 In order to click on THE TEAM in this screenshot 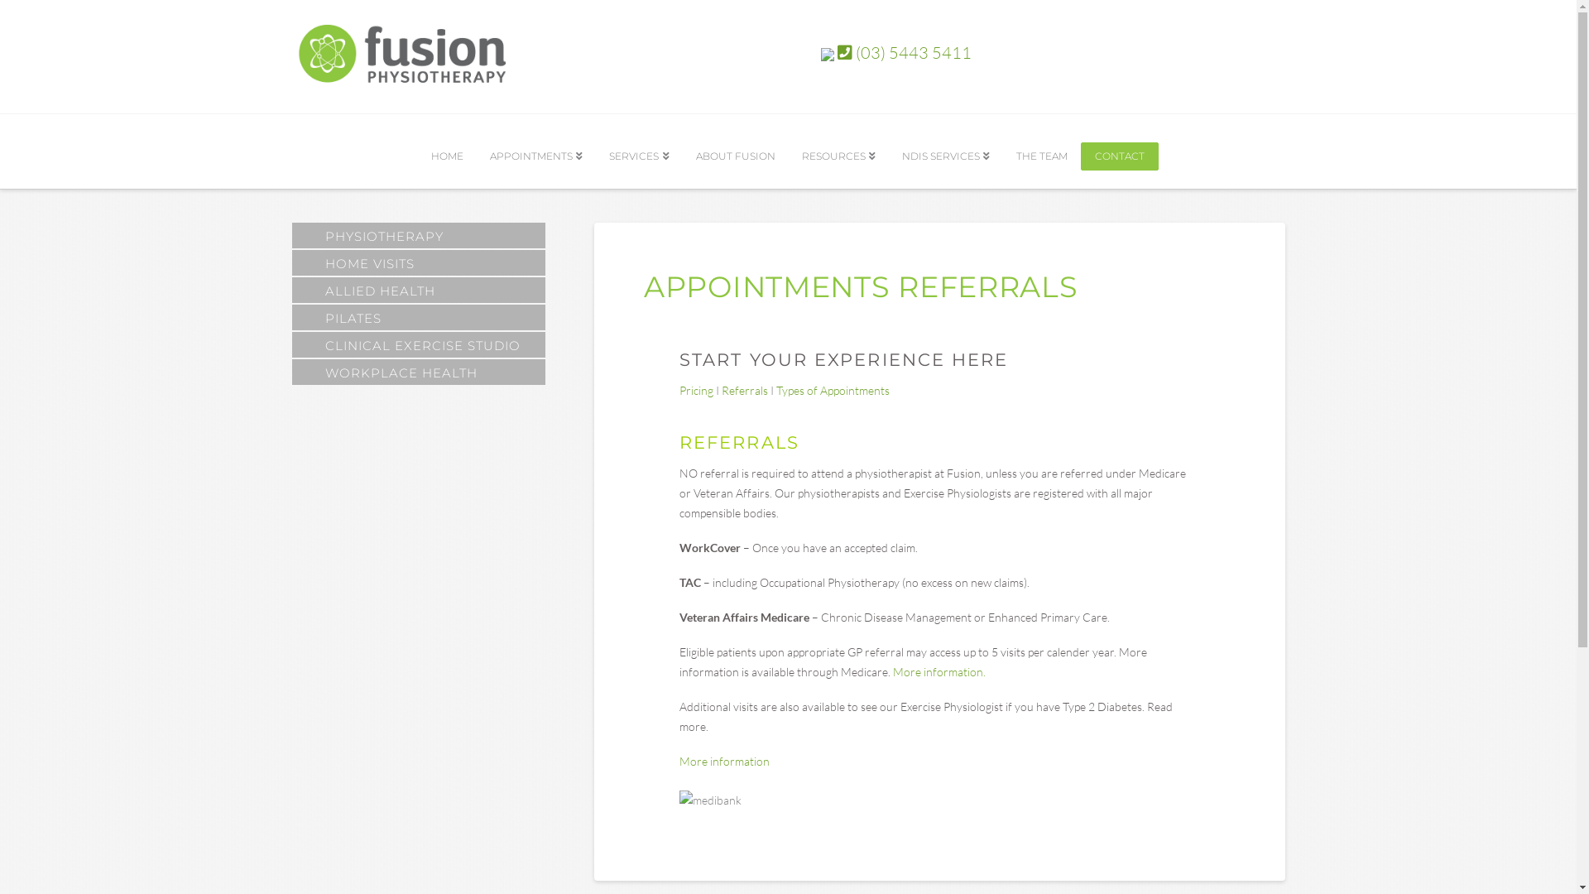, I will do `click(1042, 151)`.